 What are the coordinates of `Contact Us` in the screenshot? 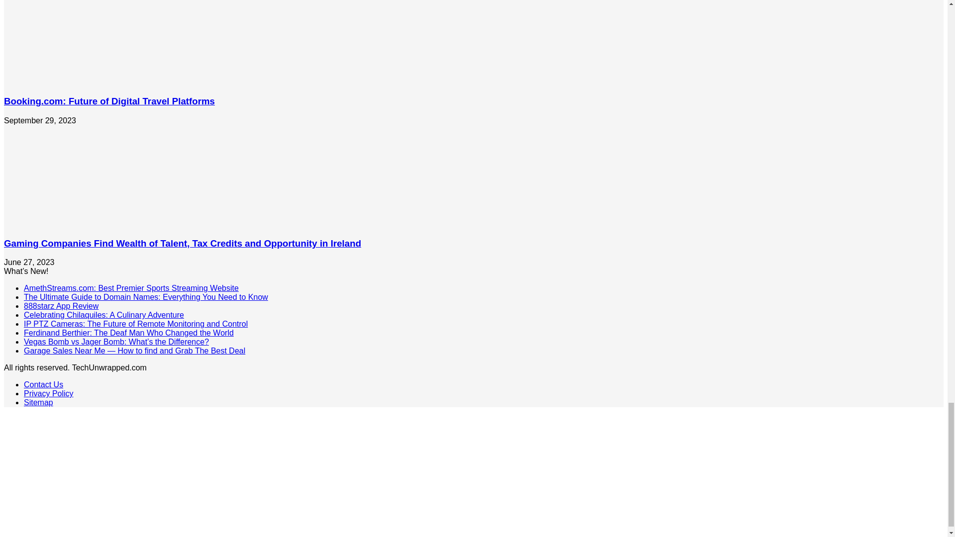 It's located at (43, 384).